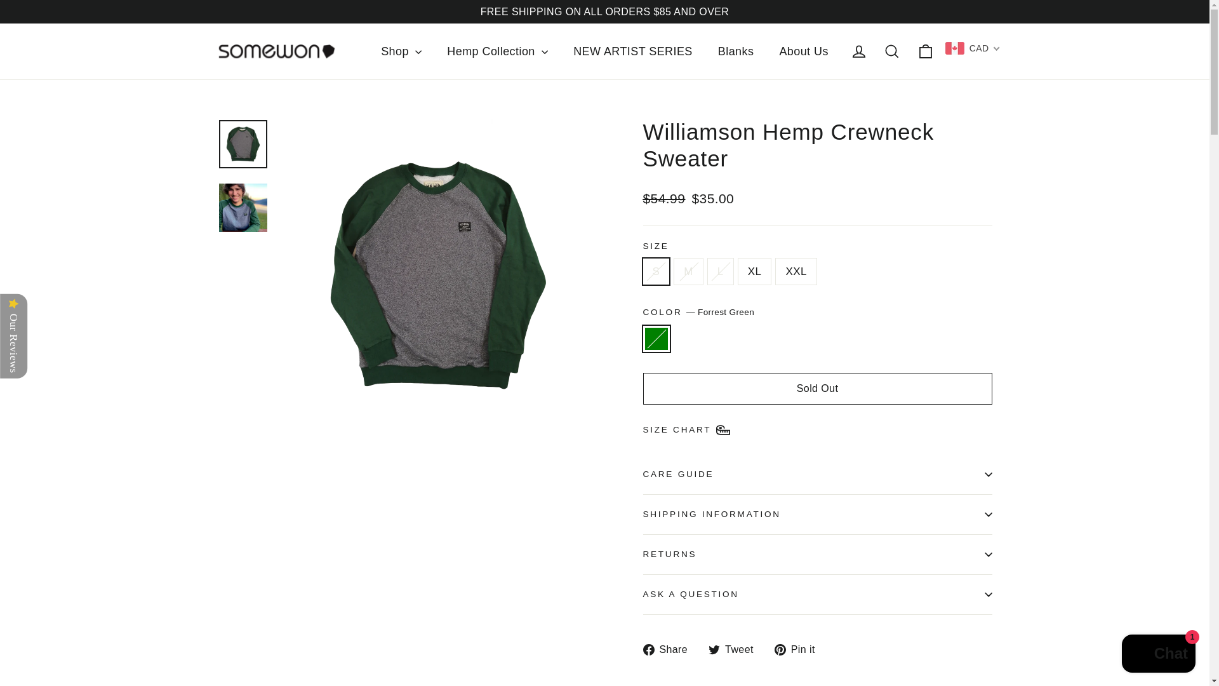 The image size is (1219, 686). Describe the element at coordinates (714, 650) in the screenshot. I see `twitter` at that location.